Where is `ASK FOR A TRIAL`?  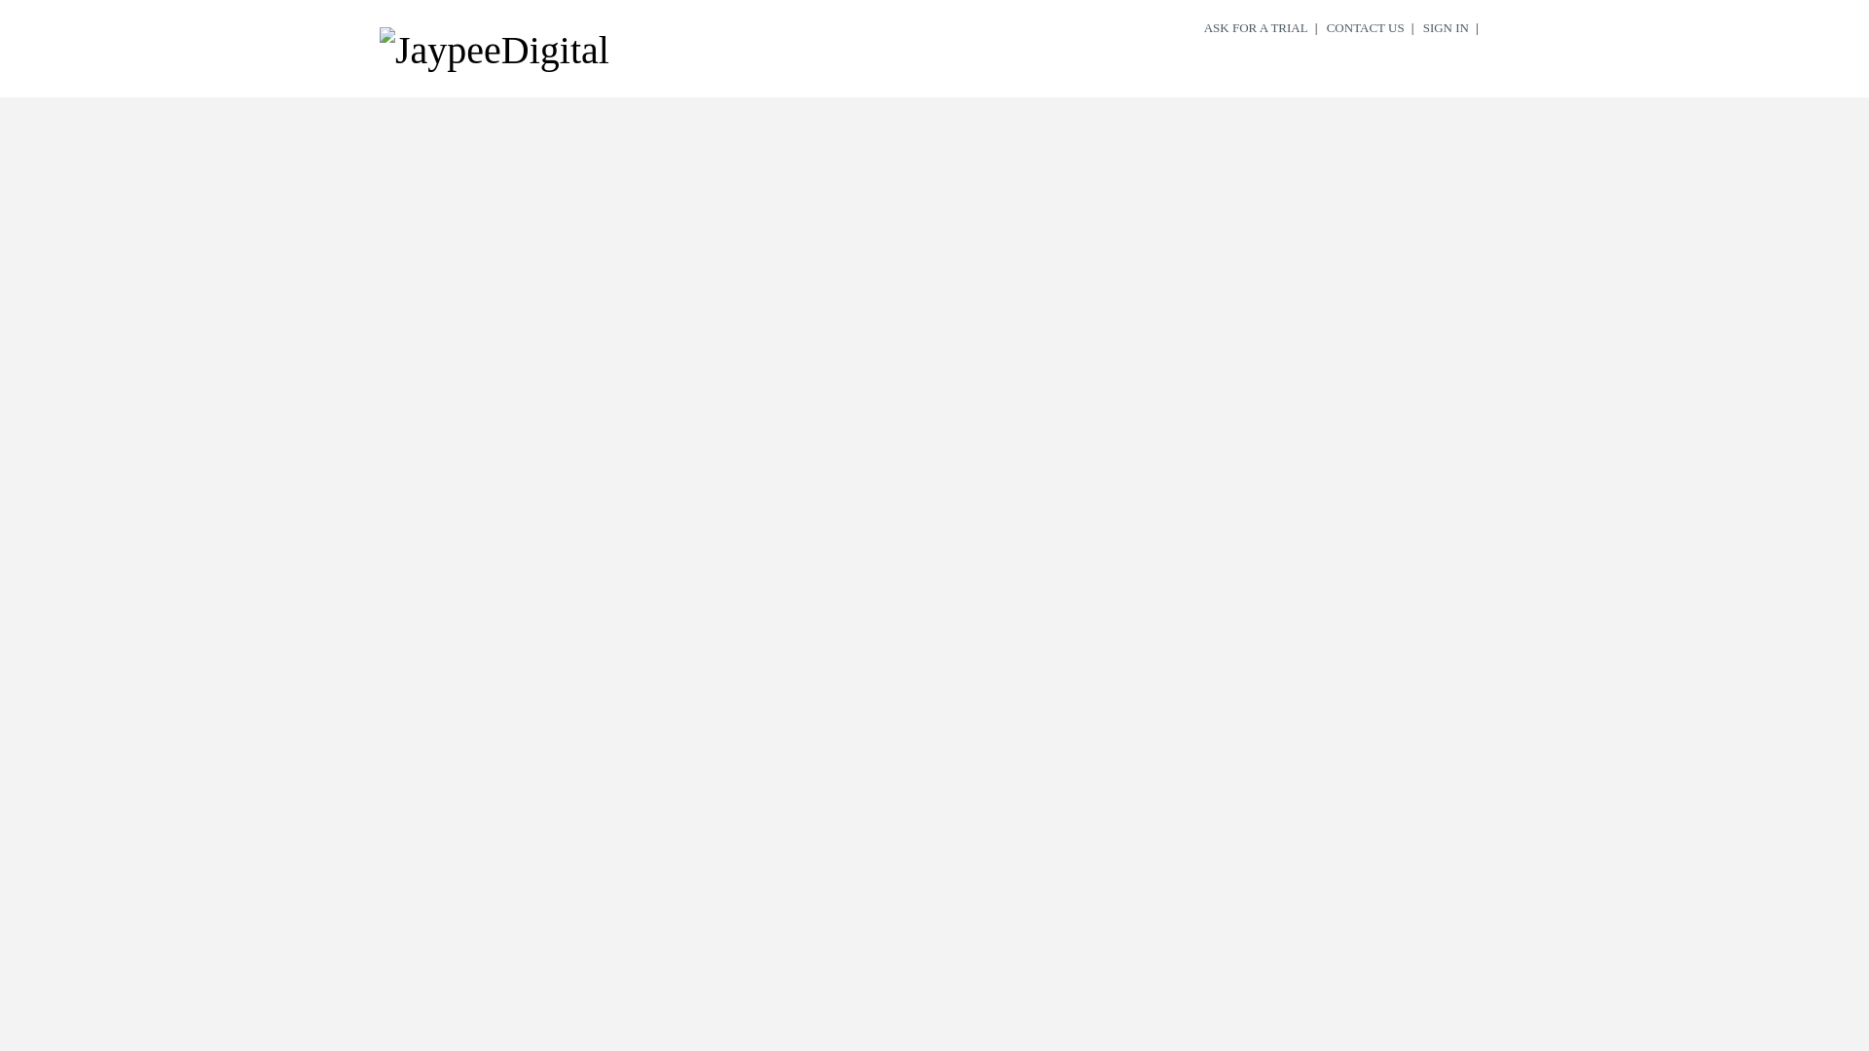
ASK FOR A TRIAL is located at coordinates (1256, 28).